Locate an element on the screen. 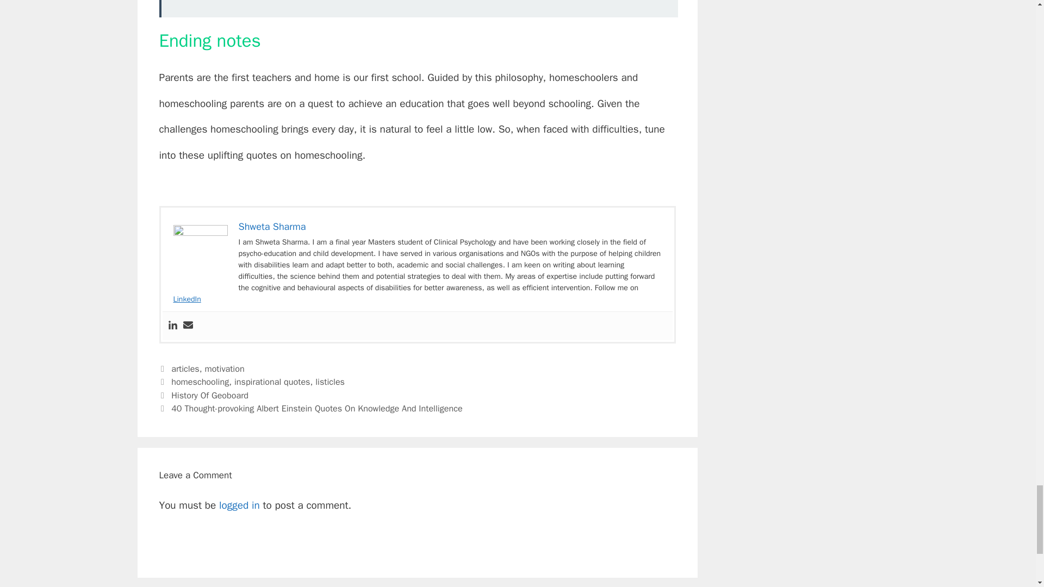 The image size is (1044, 587). History Of Geoboard is located at coordinates (209, 395).